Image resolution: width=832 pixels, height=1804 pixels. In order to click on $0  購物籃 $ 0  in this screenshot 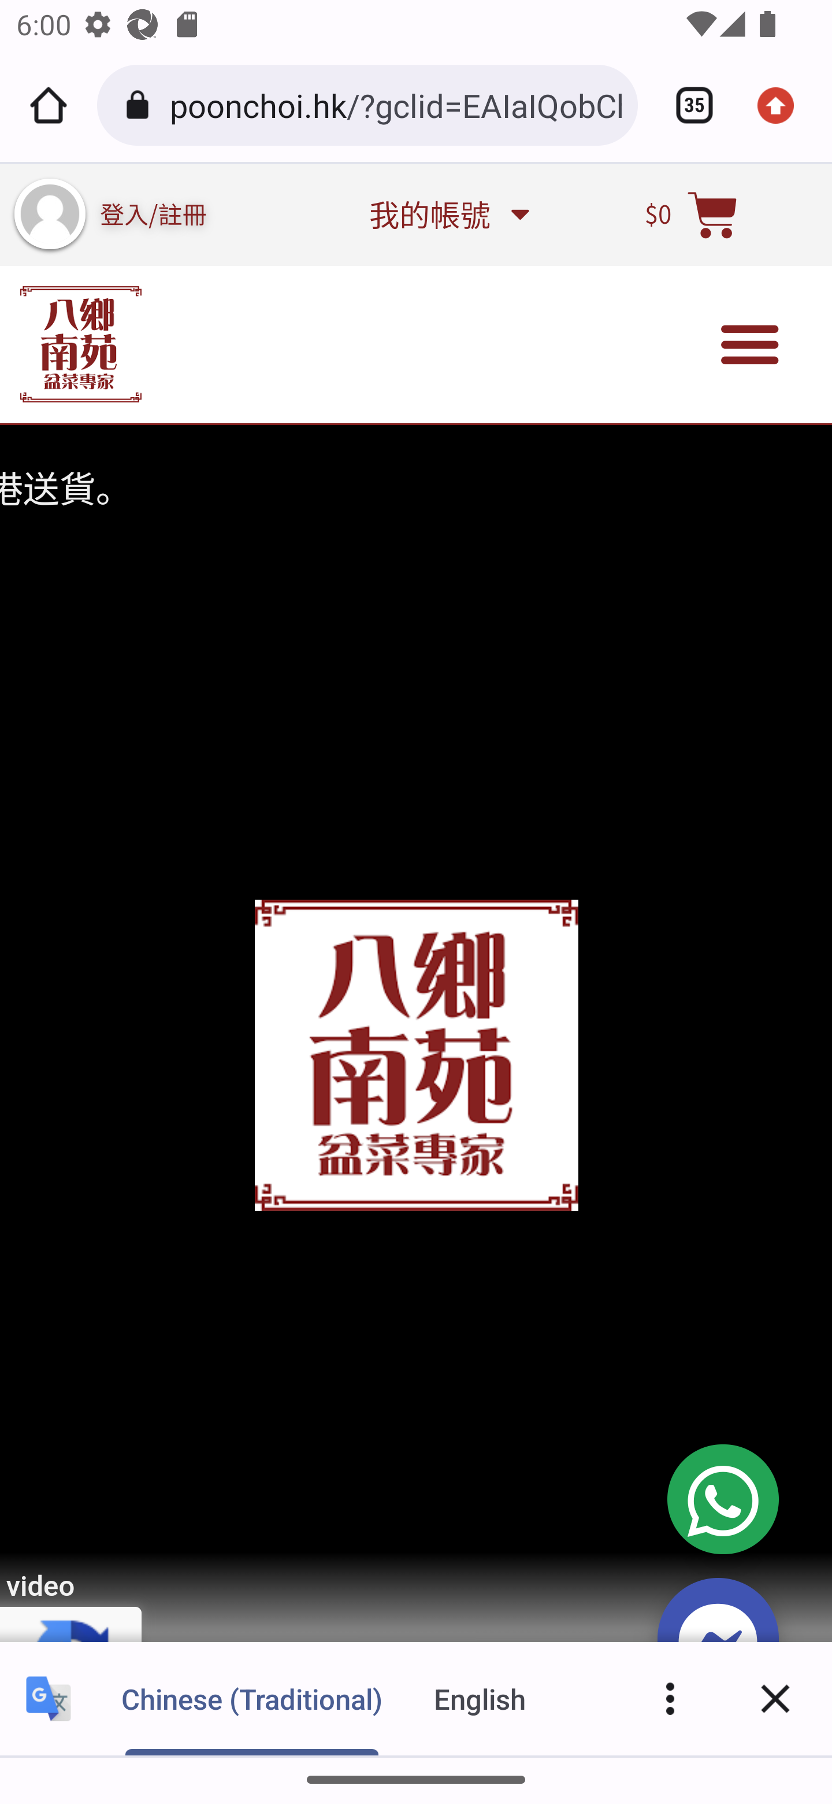, I will do `click(692, 214)`.